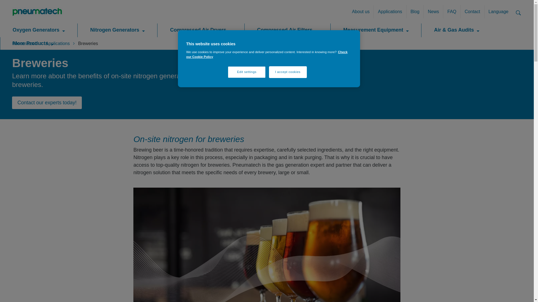 The image size is (538, 302). I want to click on Search, so click(518, 12).